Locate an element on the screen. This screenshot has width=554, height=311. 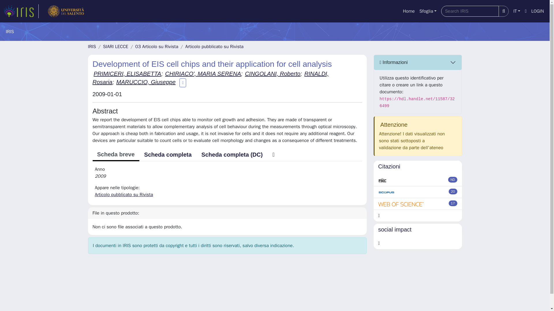
Articolo pubblicato su Rivista is located at coordinates (214, 47).